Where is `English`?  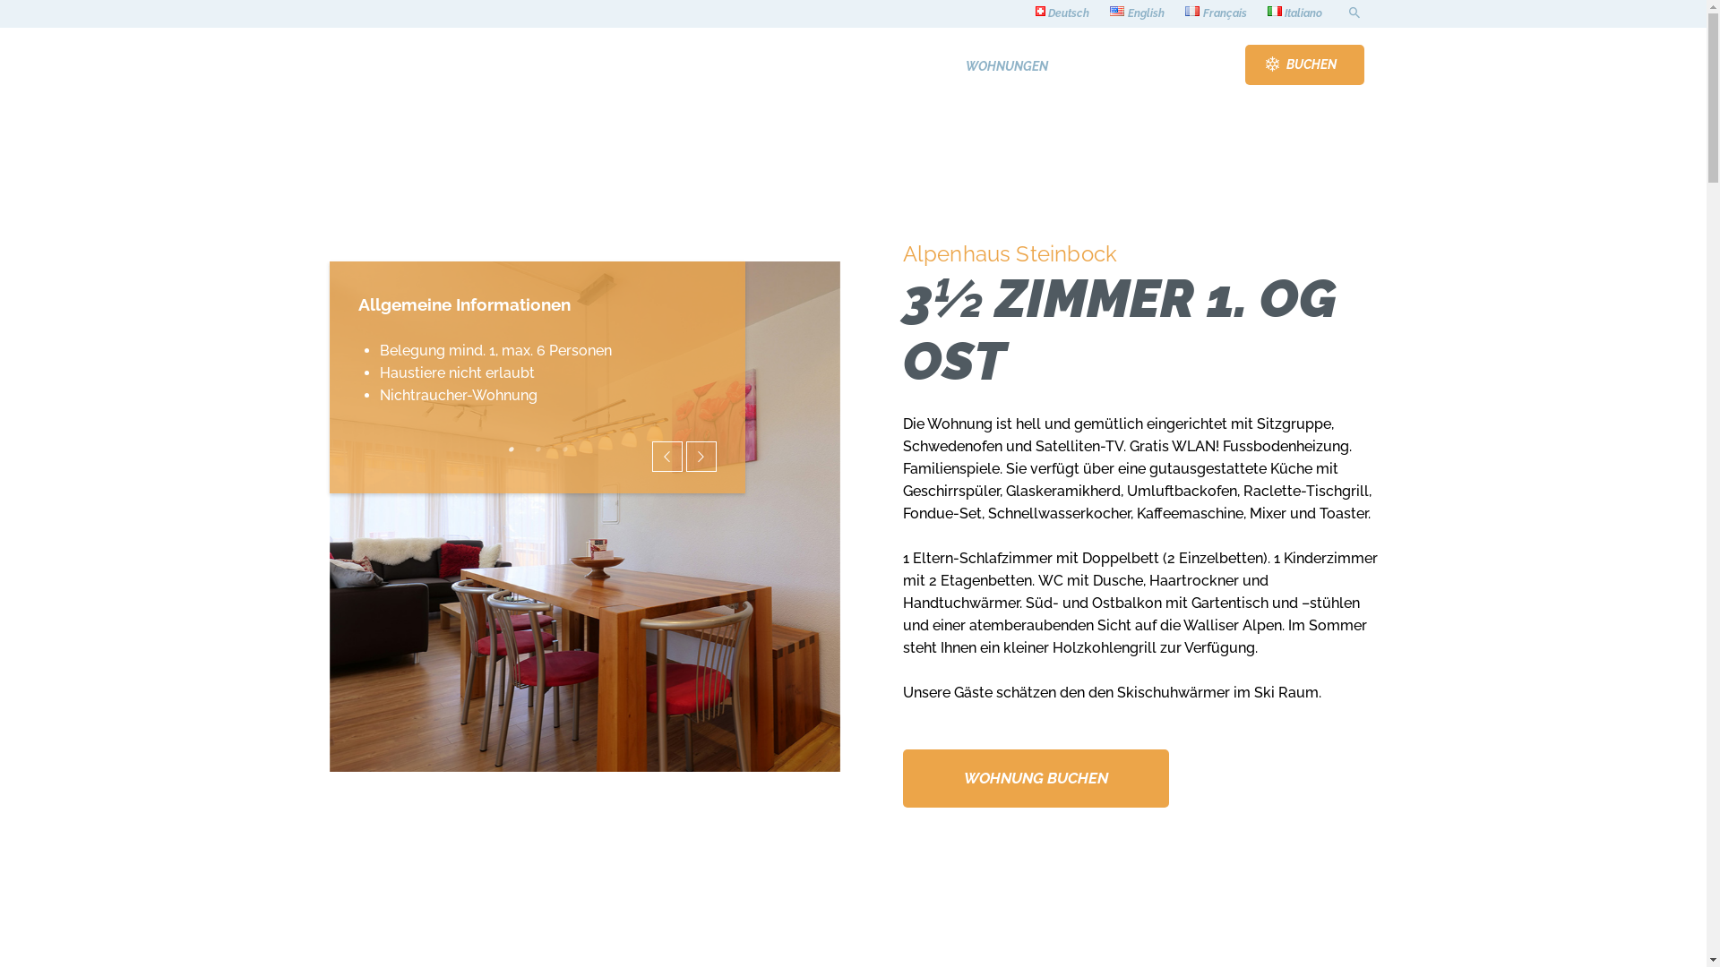 English is located at coordinates (1138, 14).